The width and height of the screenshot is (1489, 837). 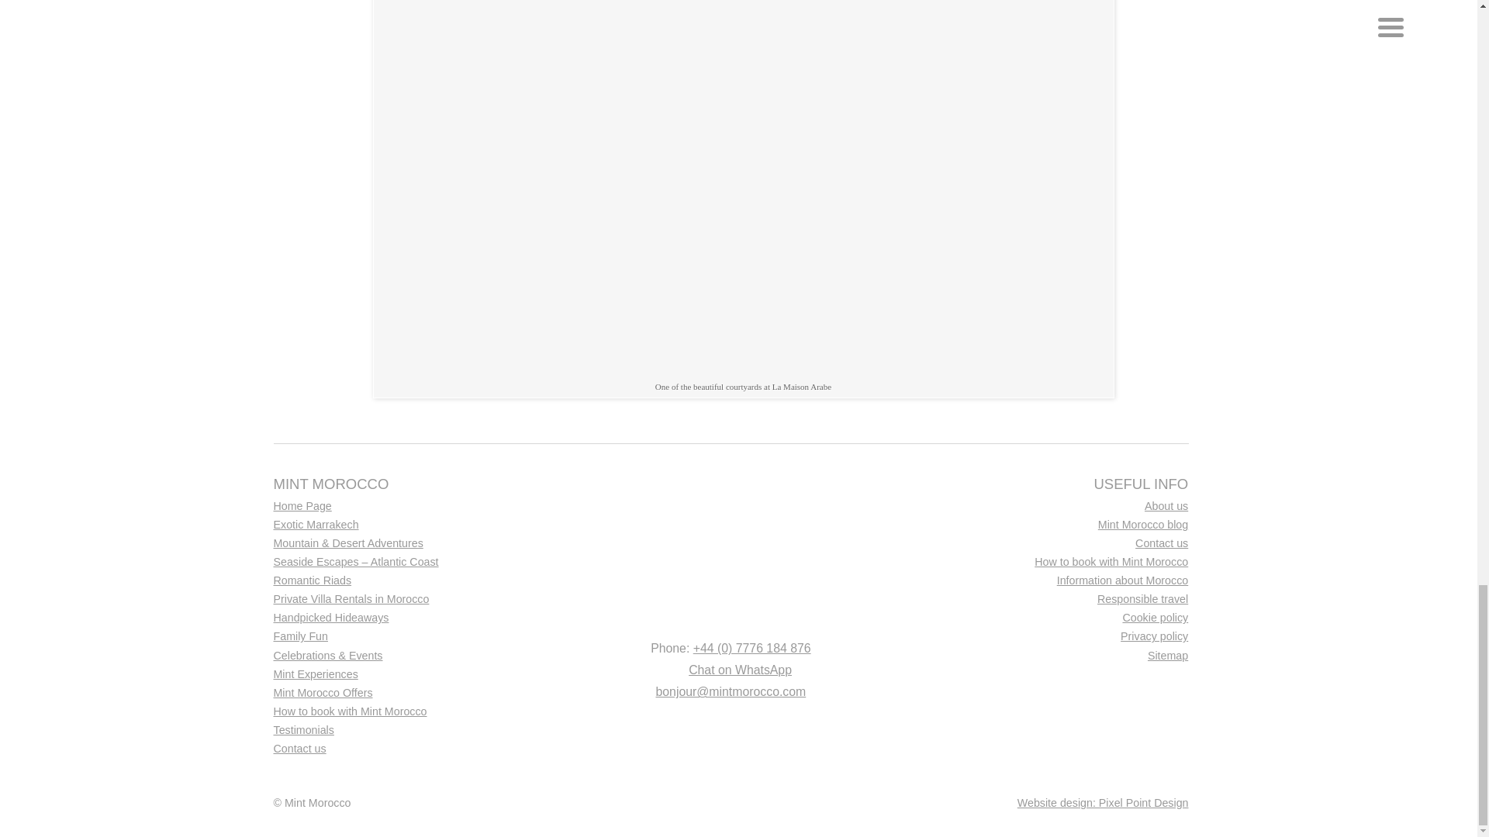 What do you see at coordinates (1047, 601) in the screenshot?
I see `Responsible travel` at bounding box center [1047, 601].